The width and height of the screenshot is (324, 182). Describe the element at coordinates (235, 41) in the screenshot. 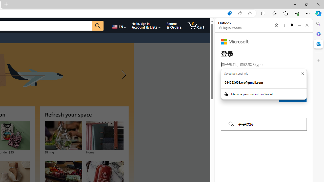

I see `Microsoft` at that location.